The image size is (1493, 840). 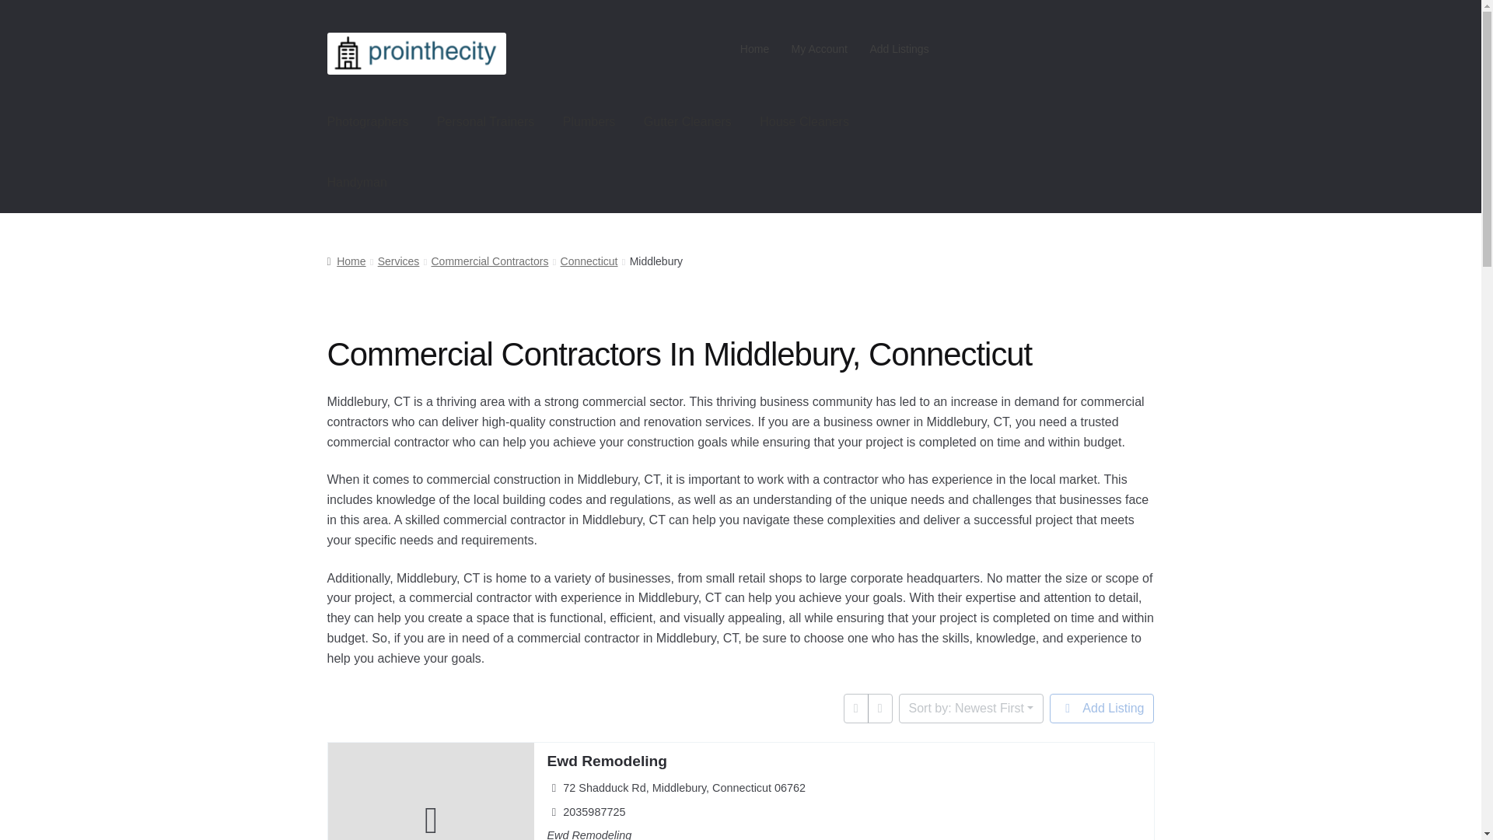 What do you see at coordinates (489, 261) in the screenshot?
I see `Commercial Contractors` at bounding box center [489, 261].